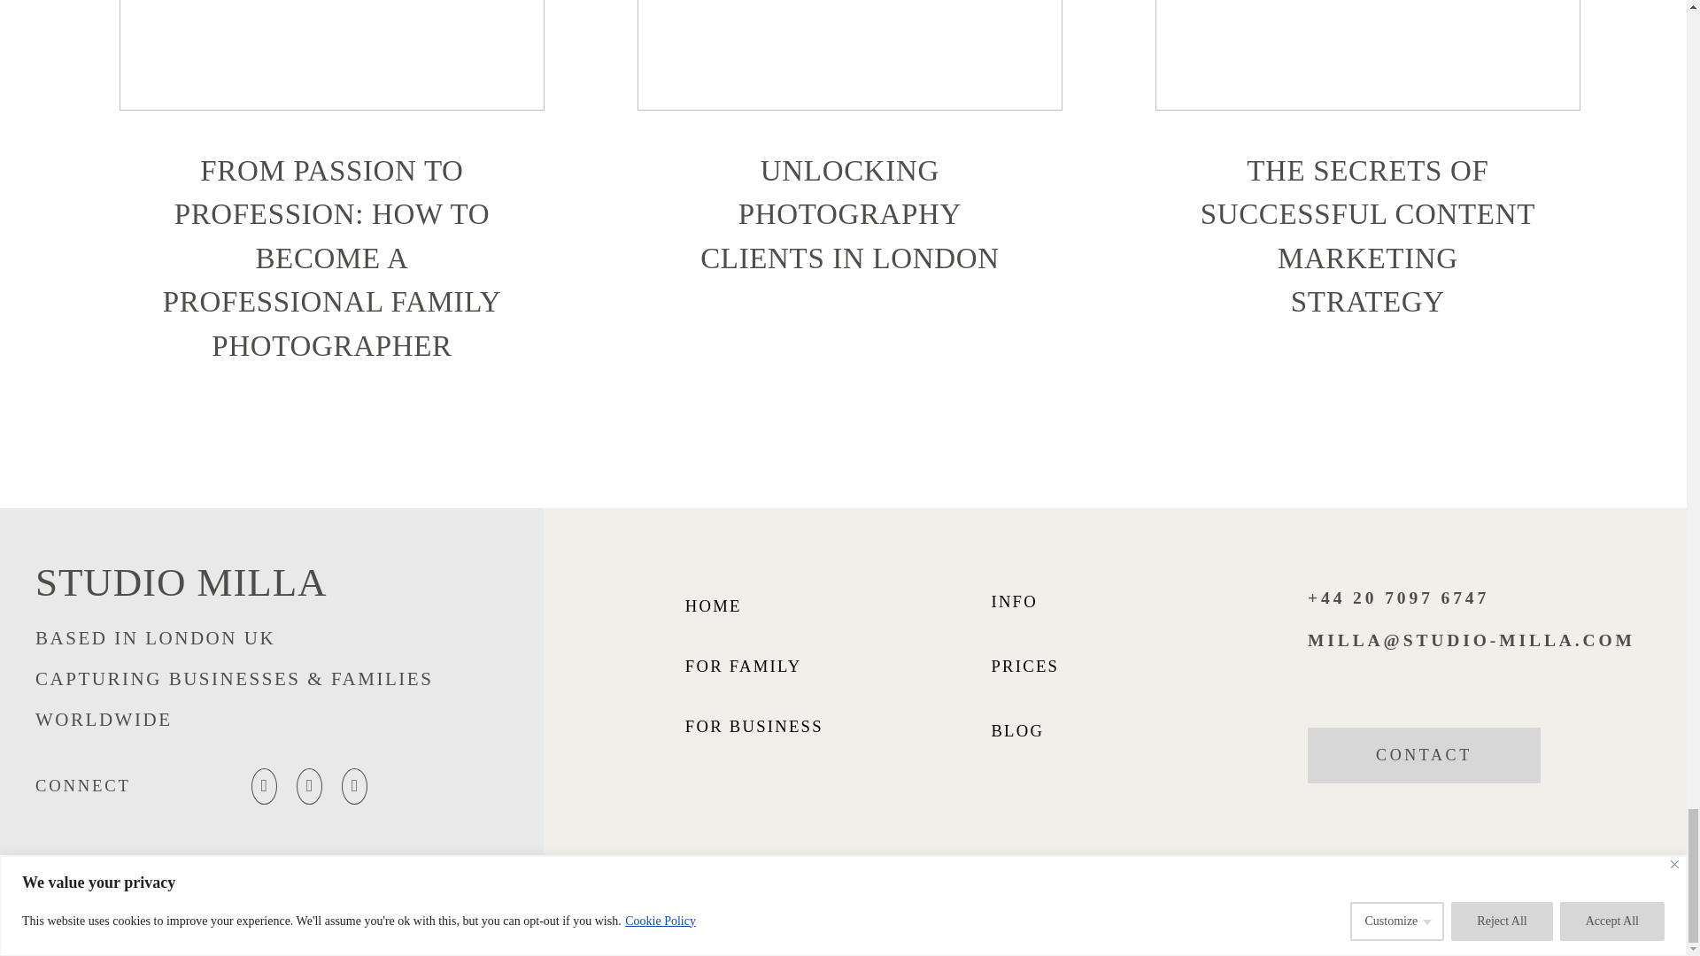  Describe the element at coordinates (1501, 906) in the screenshot. I see `BACK TO TOP` at that location.